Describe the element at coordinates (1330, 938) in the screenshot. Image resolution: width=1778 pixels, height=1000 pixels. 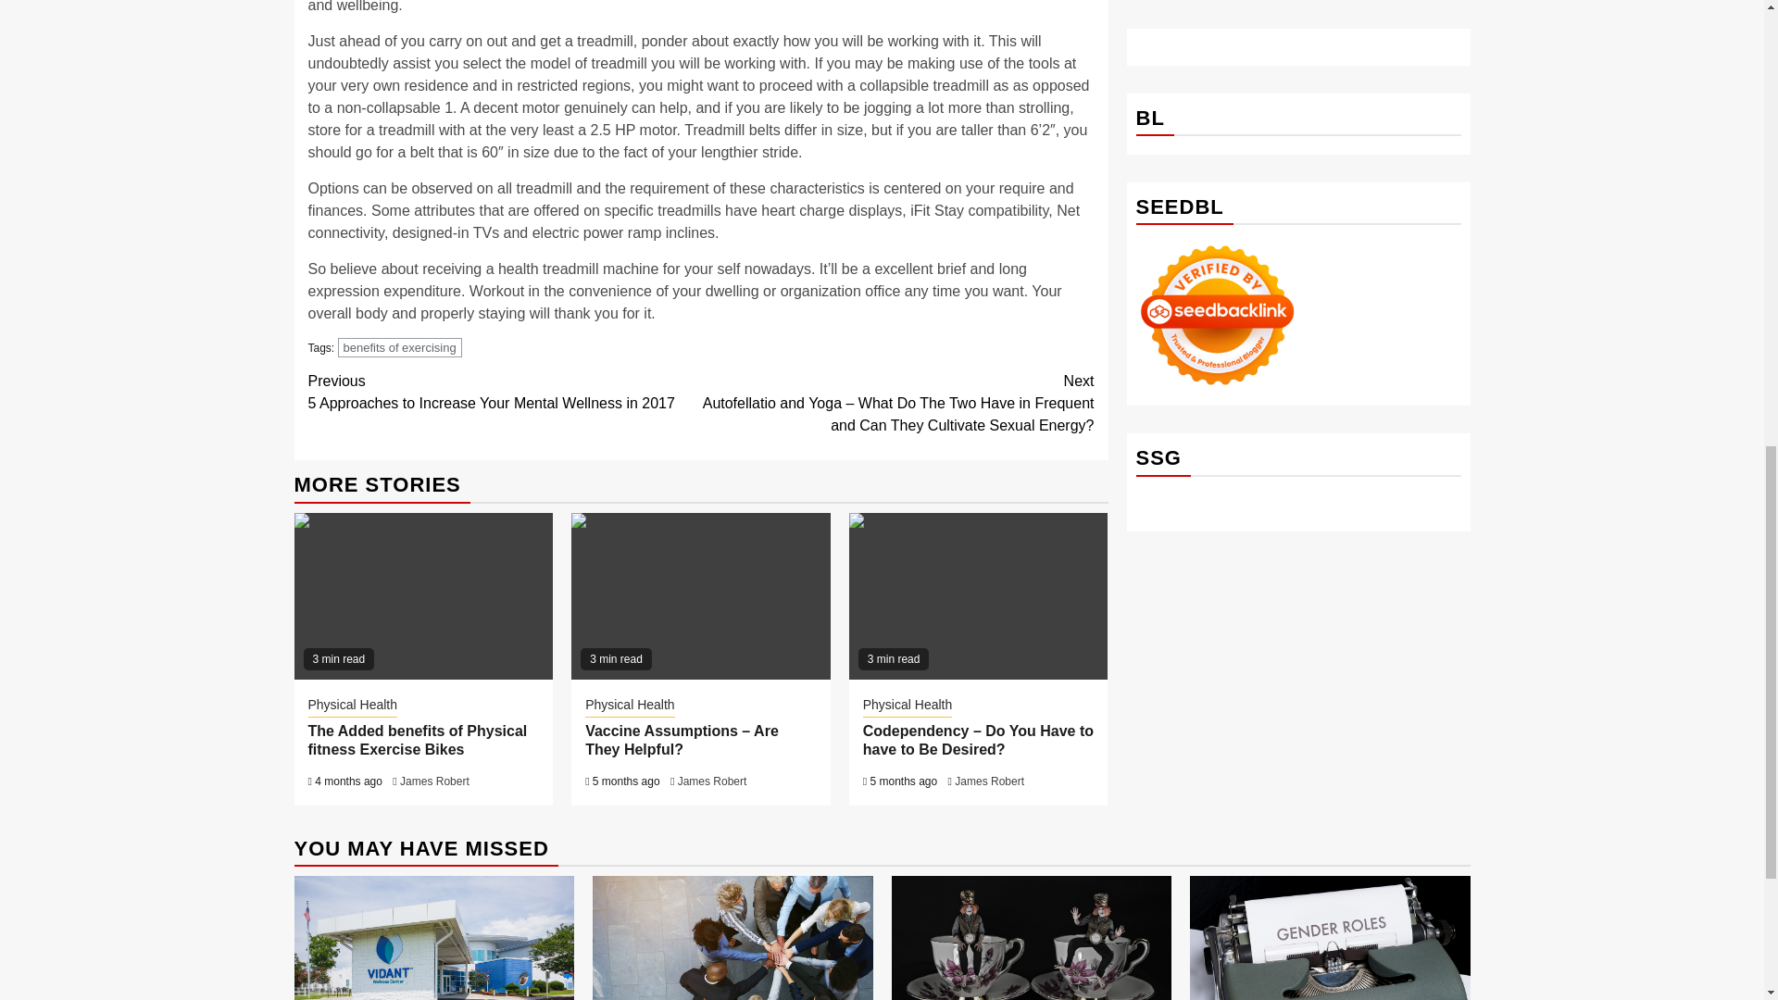
I see `Social Media, Networking and Understanding Administration` at that location.